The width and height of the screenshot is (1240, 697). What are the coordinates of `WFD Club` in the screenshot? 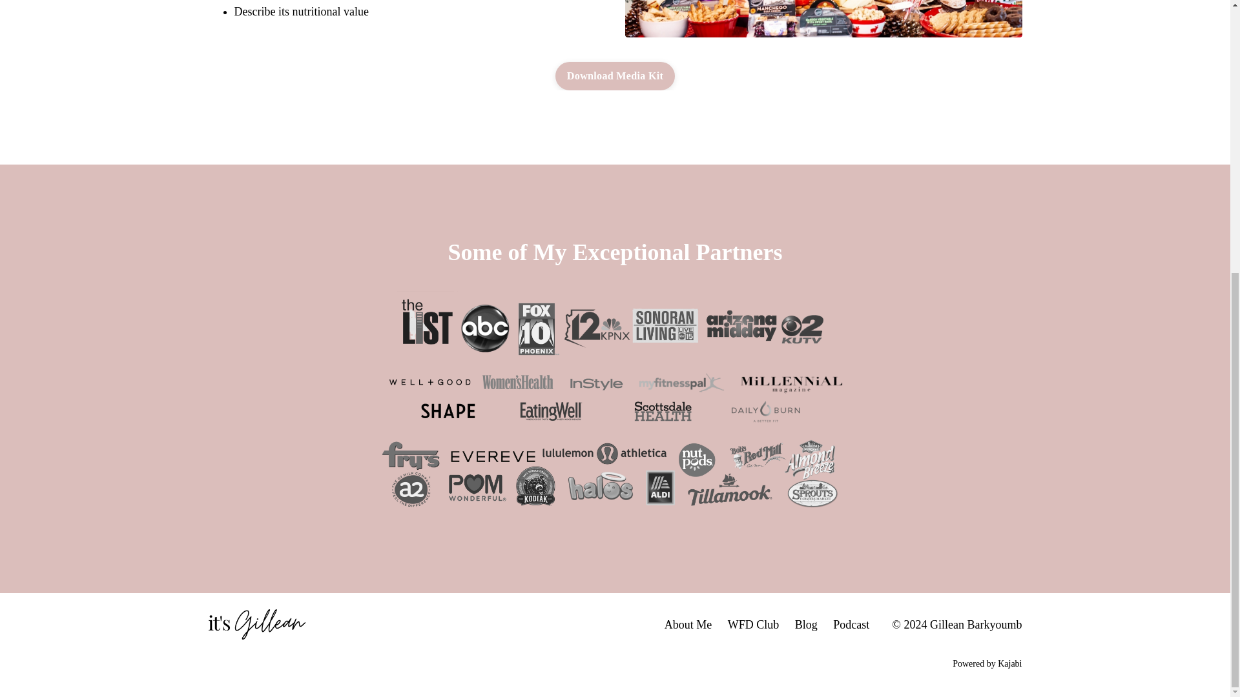 It's located at (754, 625).